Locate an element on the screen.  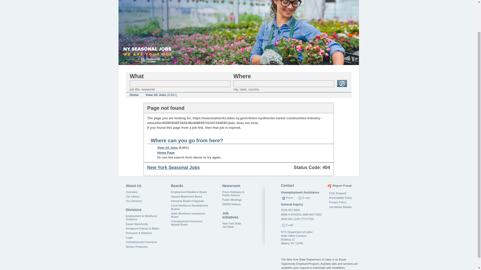
E-mail is located at coordinates (287, 225).